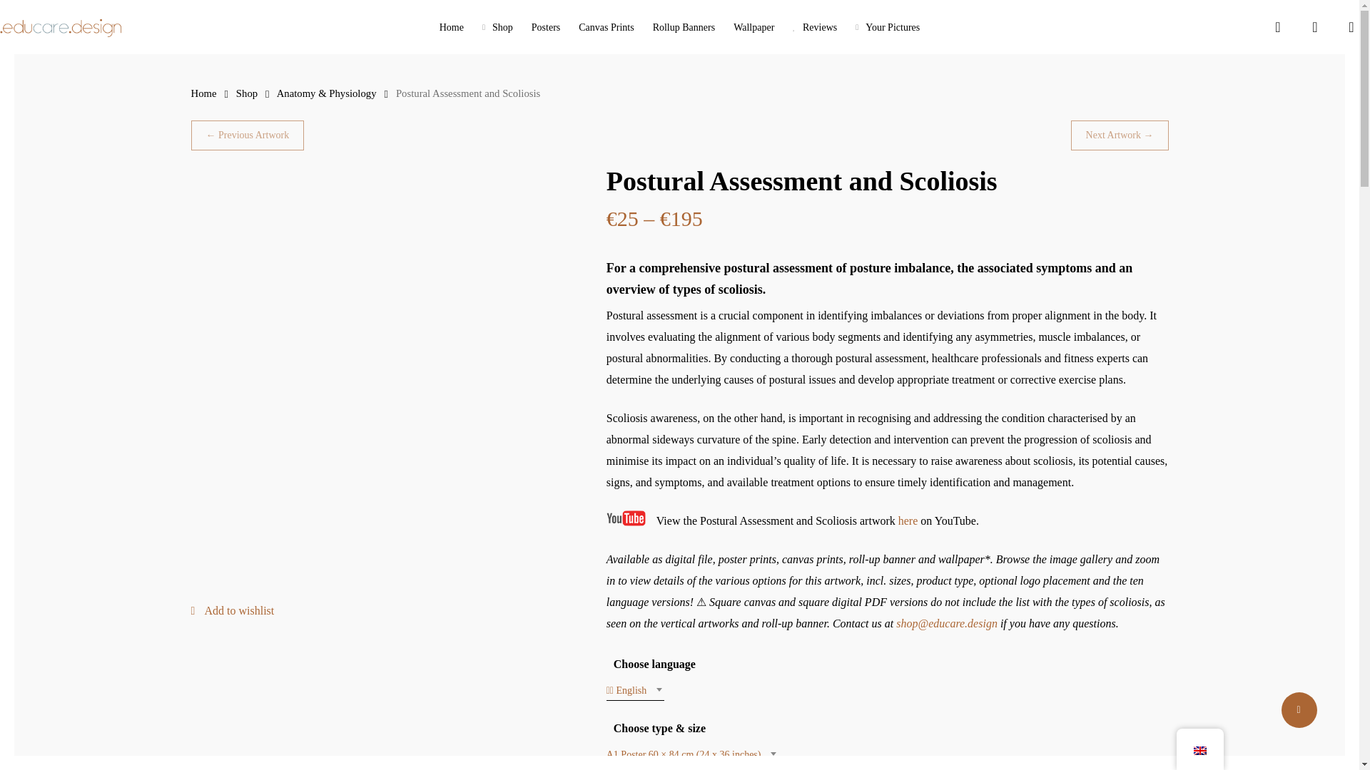 Image resolution: width=1370 pixels, height=770 pixels. What do you see at coordinates (888, 27) in the screenshot?
I see `Your Pictures` at bounding box center [888, 27].